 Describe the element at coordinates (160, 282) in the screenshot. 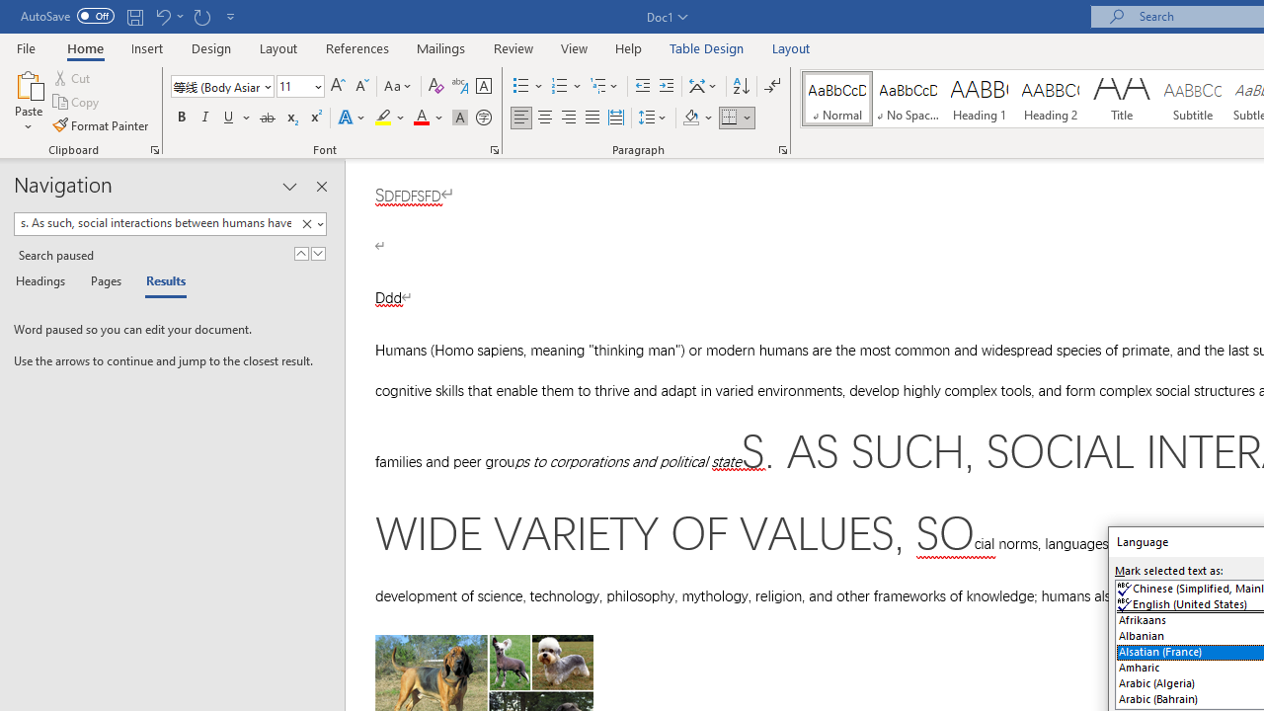

I see `Results` at that location.